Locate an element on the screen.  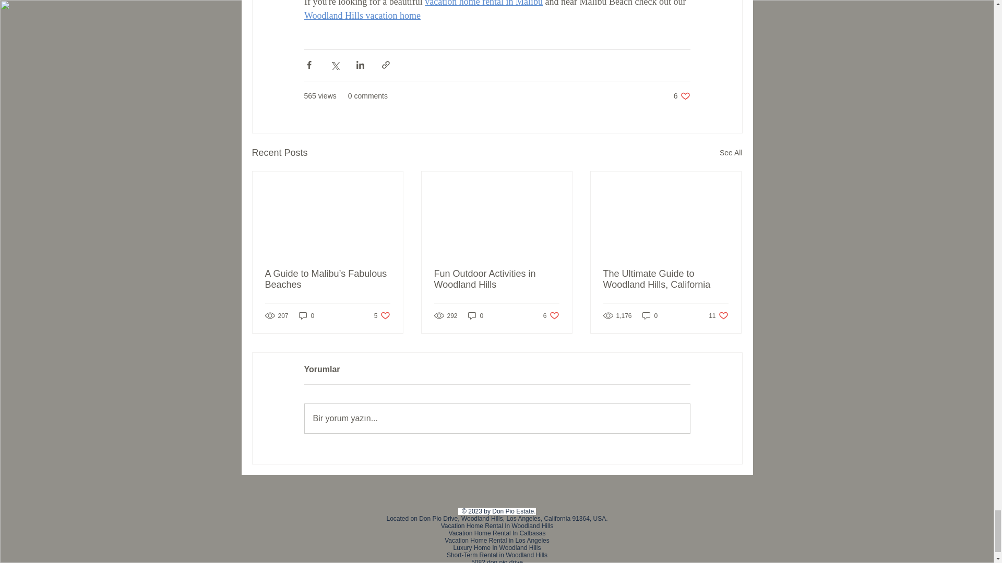
vacation home rental in Malibu is located at coordinates (361, 16).